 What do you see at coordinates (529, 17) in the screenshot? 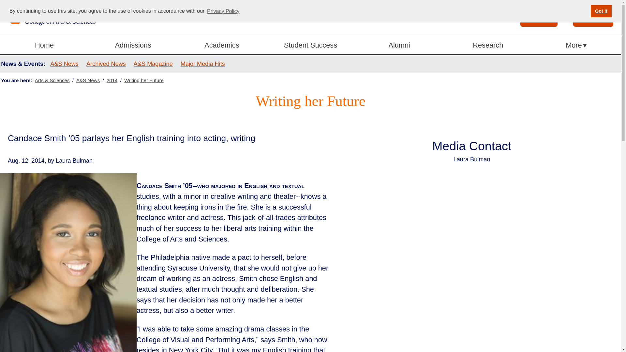
I see `Search` at bounding box center [529, 17].